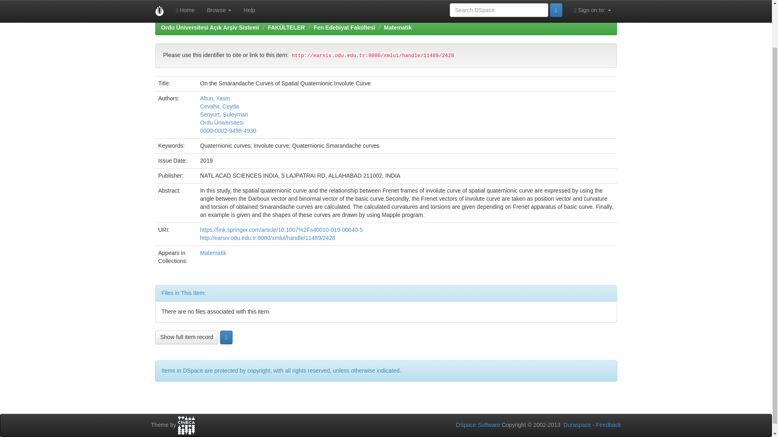  What do you see at coordinates (215, 98) in the screenshot?
I see `Altun, Yasin` at bounding box center [215, 98].